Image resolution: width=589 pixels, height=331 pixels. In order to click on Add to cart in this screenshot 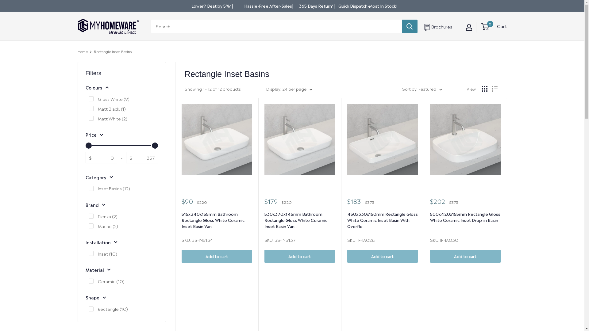, I will do `click(383, 256)`.